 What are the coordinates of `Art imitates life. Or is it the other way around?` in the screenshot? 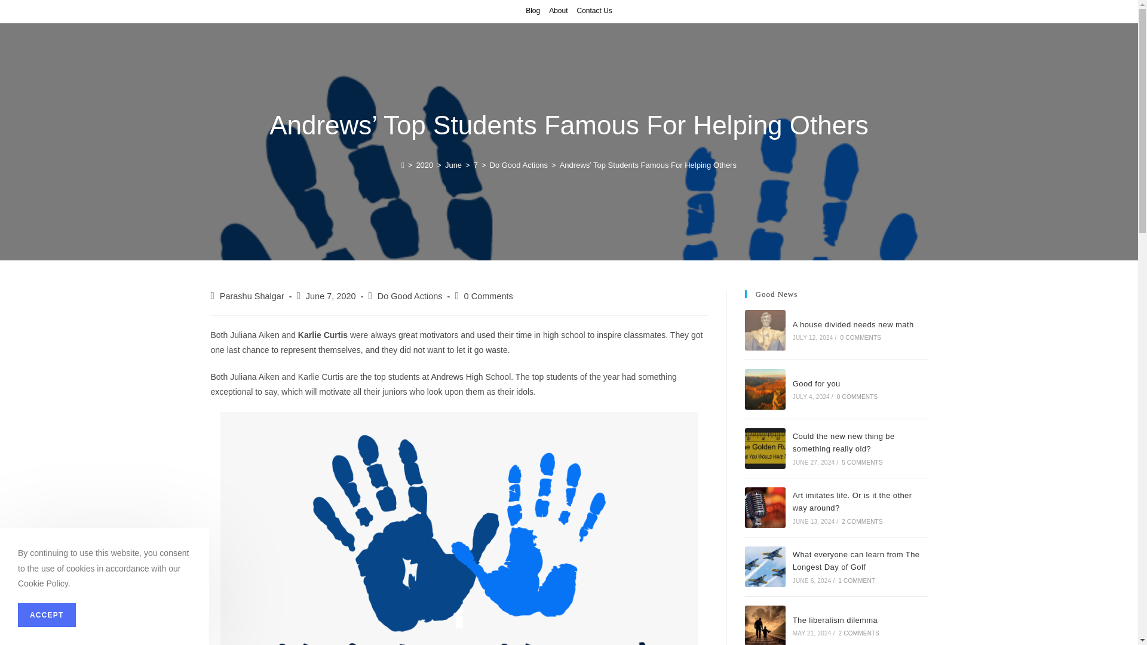 It's located at (765, 508).